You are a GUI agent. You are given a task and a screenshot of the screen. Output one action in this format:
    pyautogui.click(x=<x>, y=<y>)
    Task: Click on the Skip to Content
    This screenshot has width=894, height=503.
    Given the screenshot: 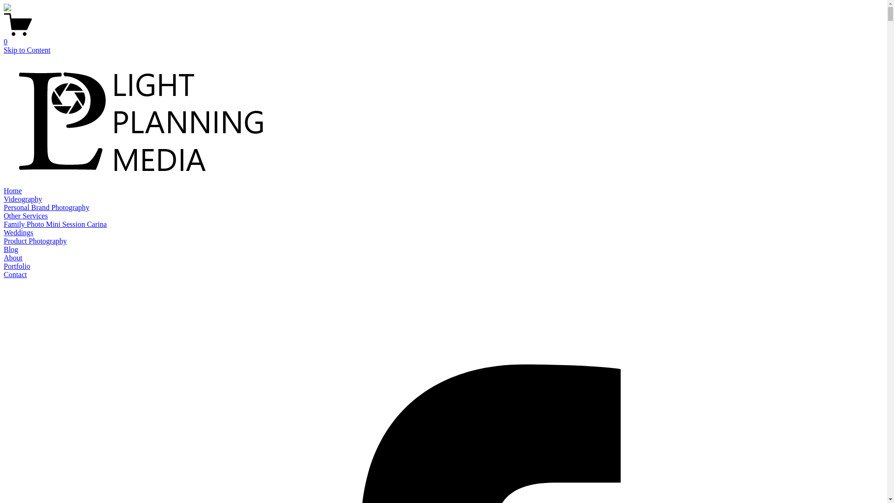 What is the action you would take?
    pyautogui.click(x=27, y=50)
    